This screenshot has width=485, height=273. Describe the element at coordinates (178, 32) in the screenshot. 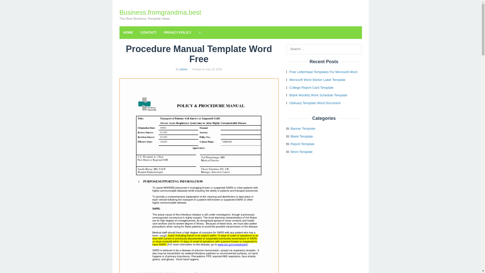

I see `PRIVACY POLICY` at that location.